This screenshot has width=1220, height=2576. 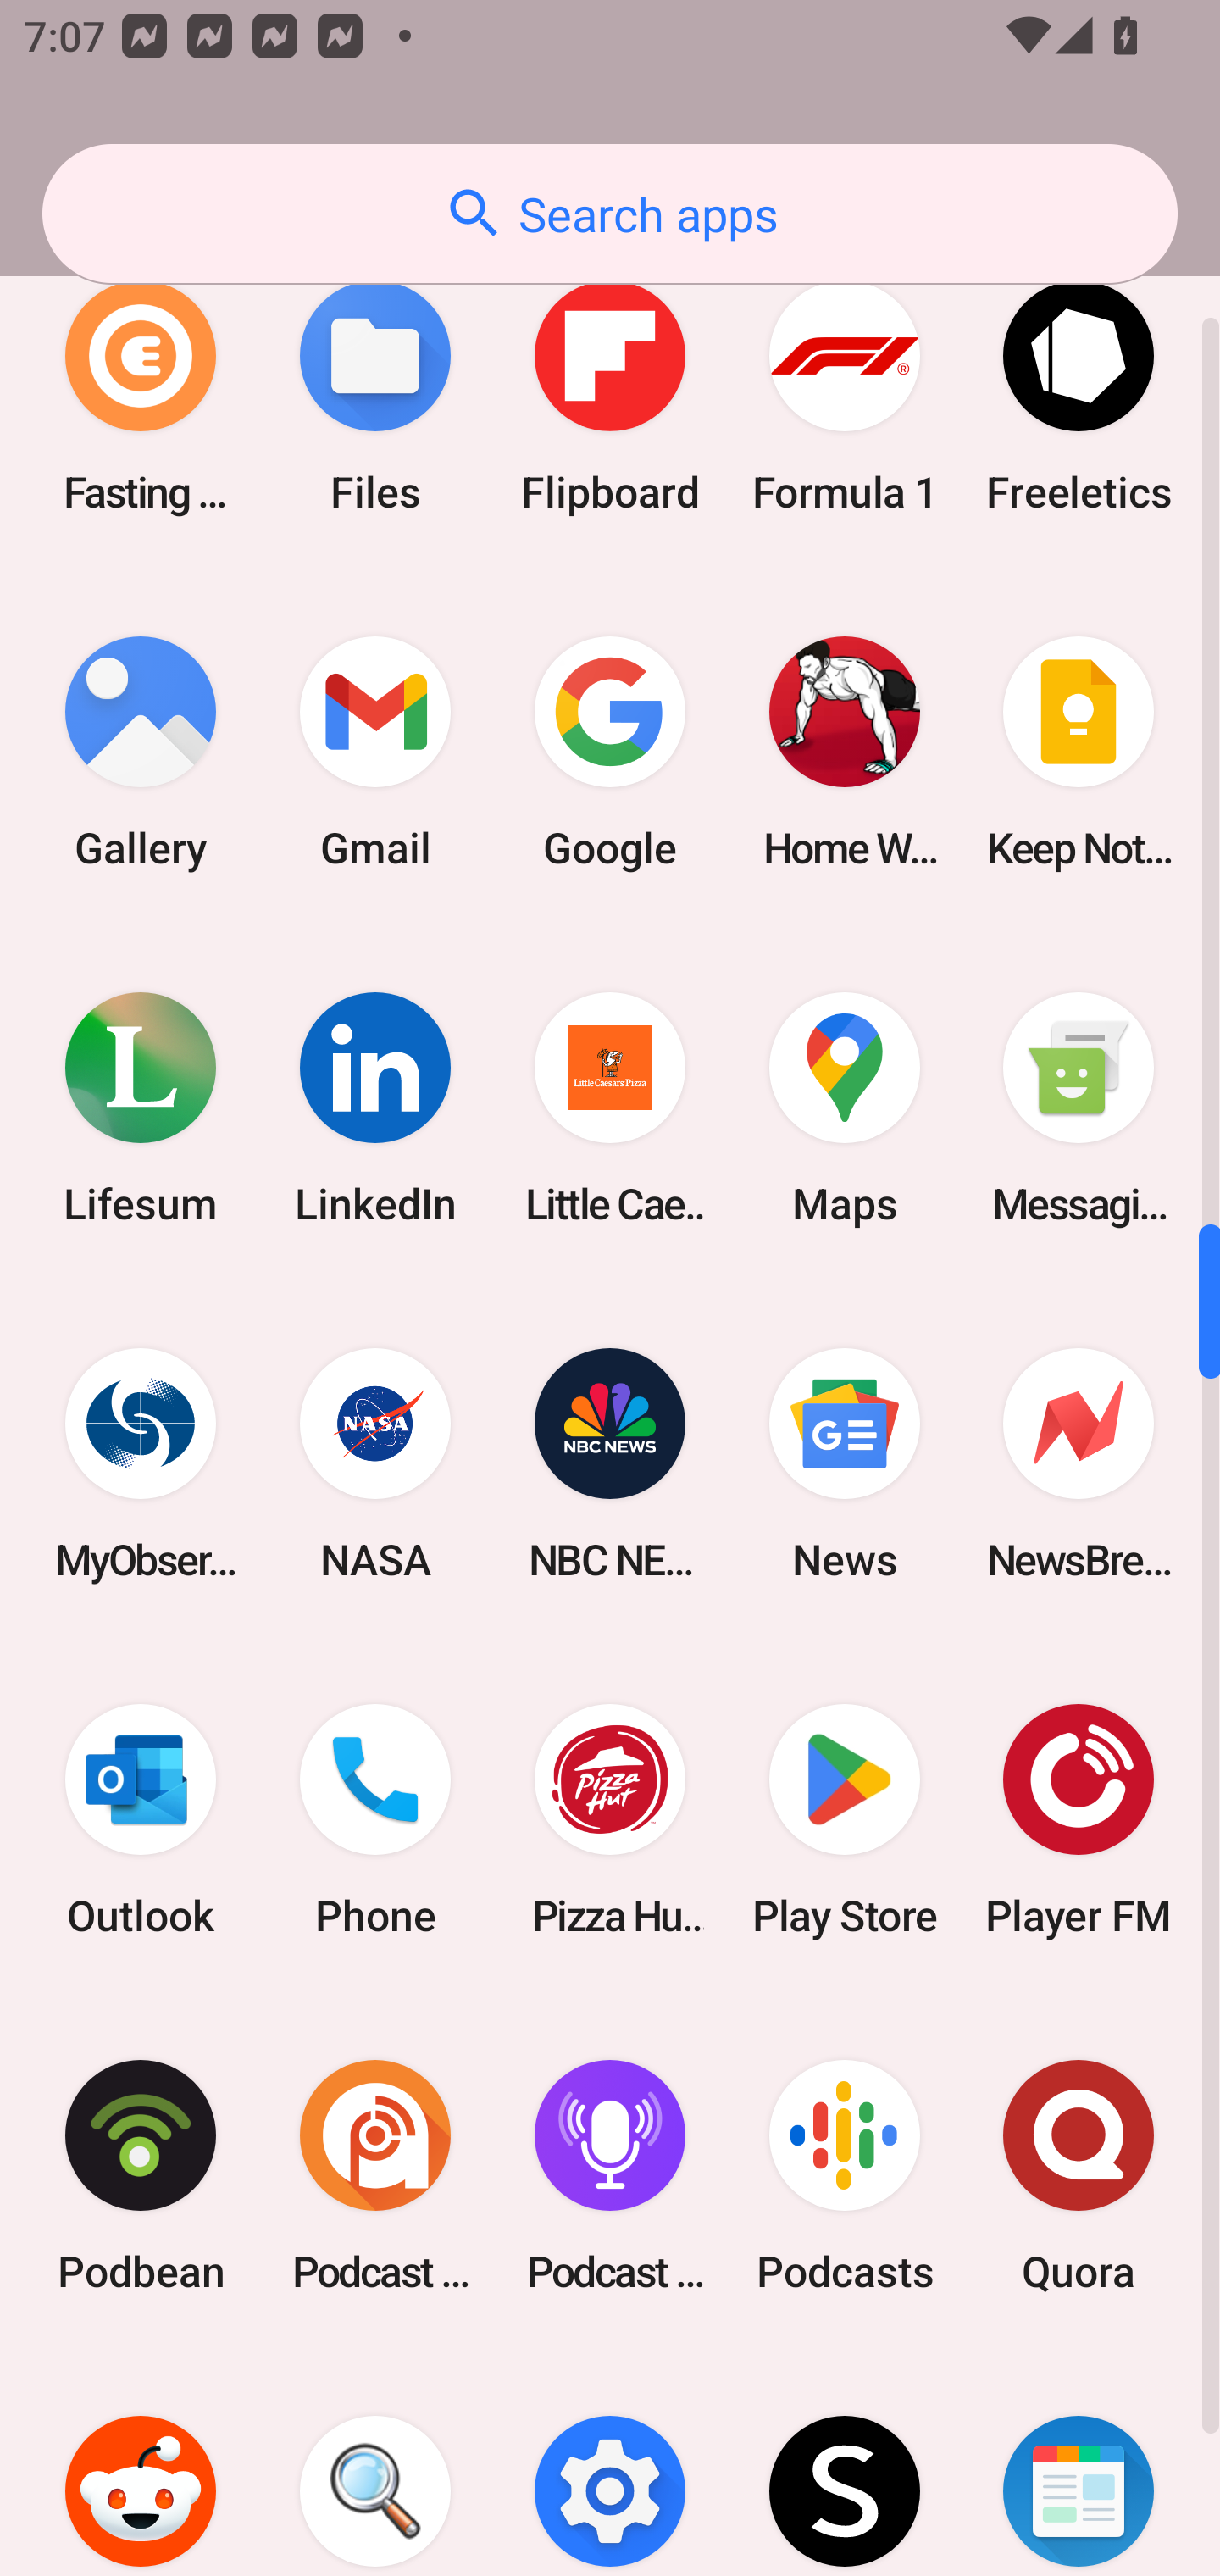 What do you see at coordinates (1079, 2176) in the screenshot?
I see `Quora` at bounding box center [1079, 2176].